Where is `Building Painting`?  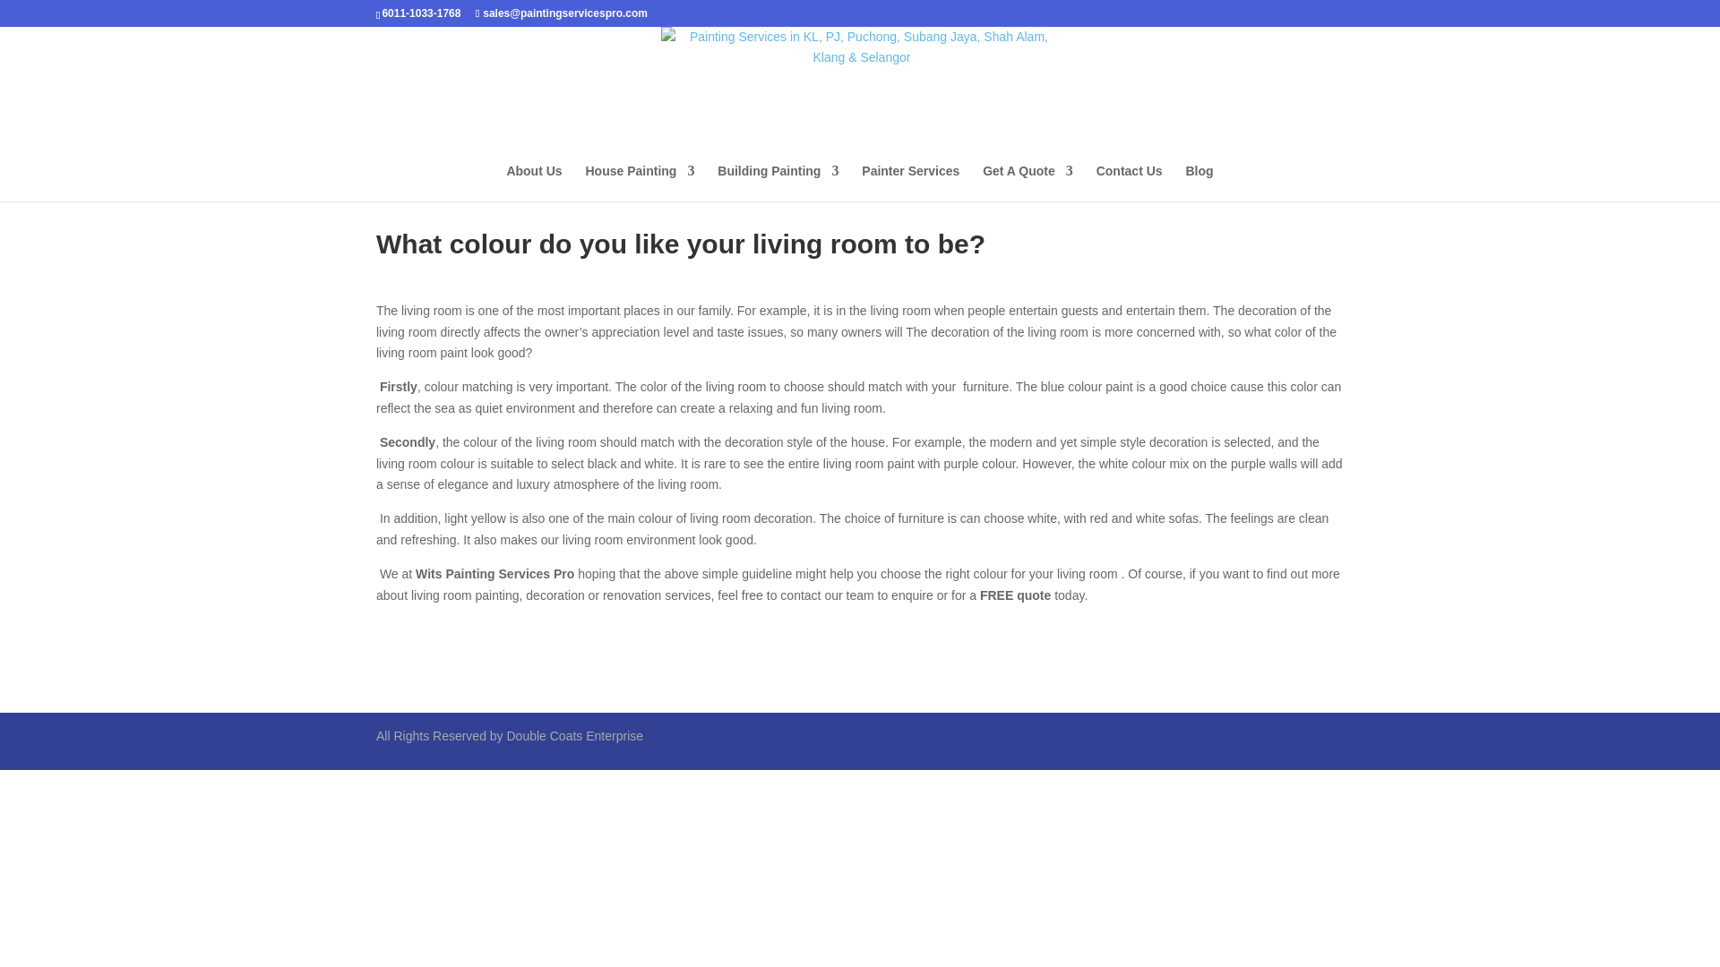 Building Painting is located at coordinates (778, 183).